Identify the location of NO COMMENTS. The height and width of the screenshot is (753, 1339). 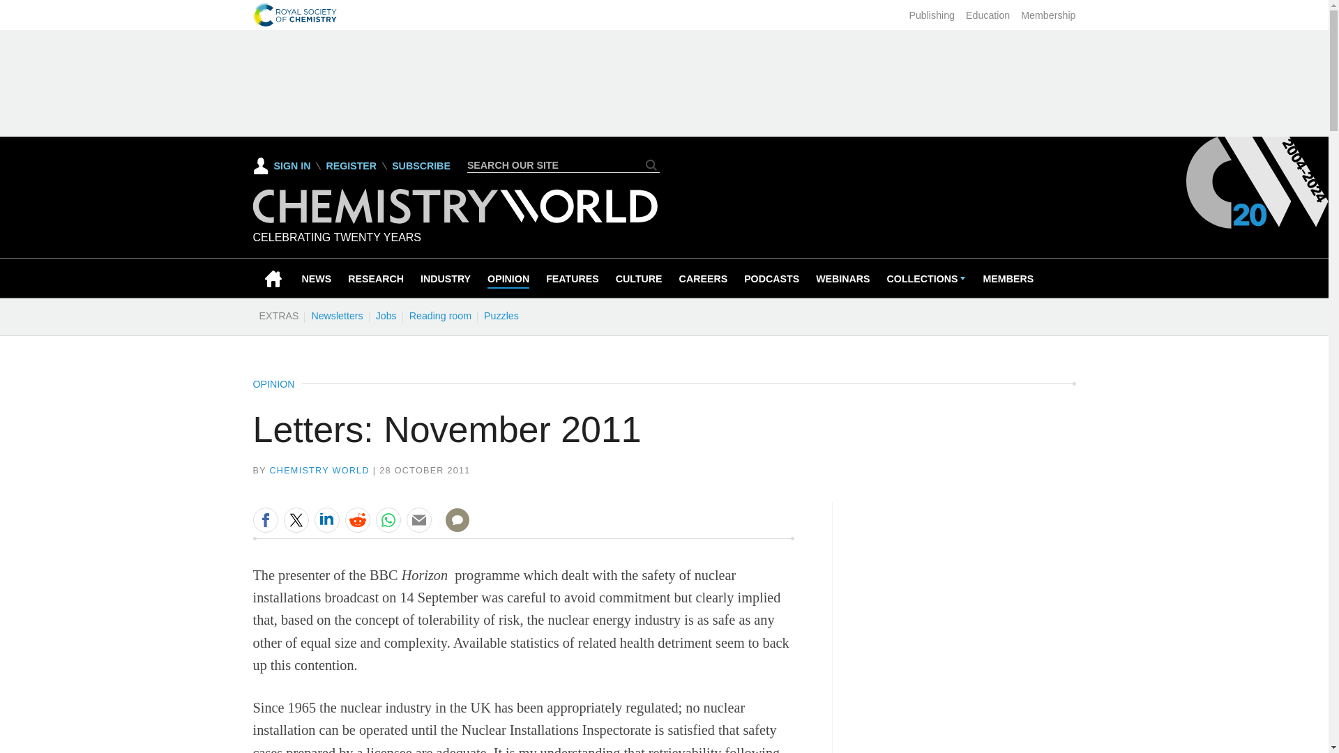
(453, 528).